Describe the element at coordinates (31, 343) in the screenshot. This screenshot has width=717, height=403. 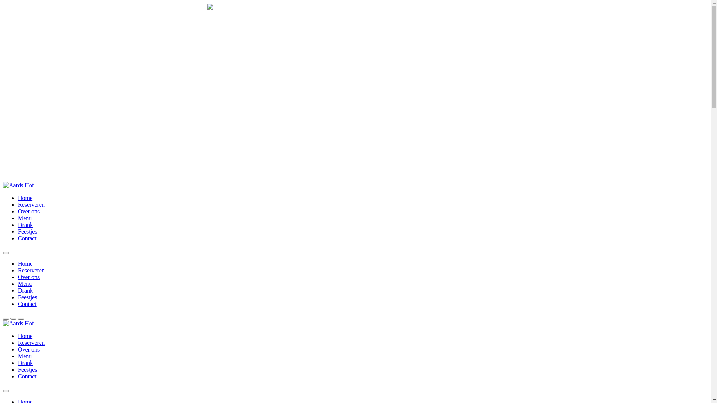
I see `Reserveren` at that location.